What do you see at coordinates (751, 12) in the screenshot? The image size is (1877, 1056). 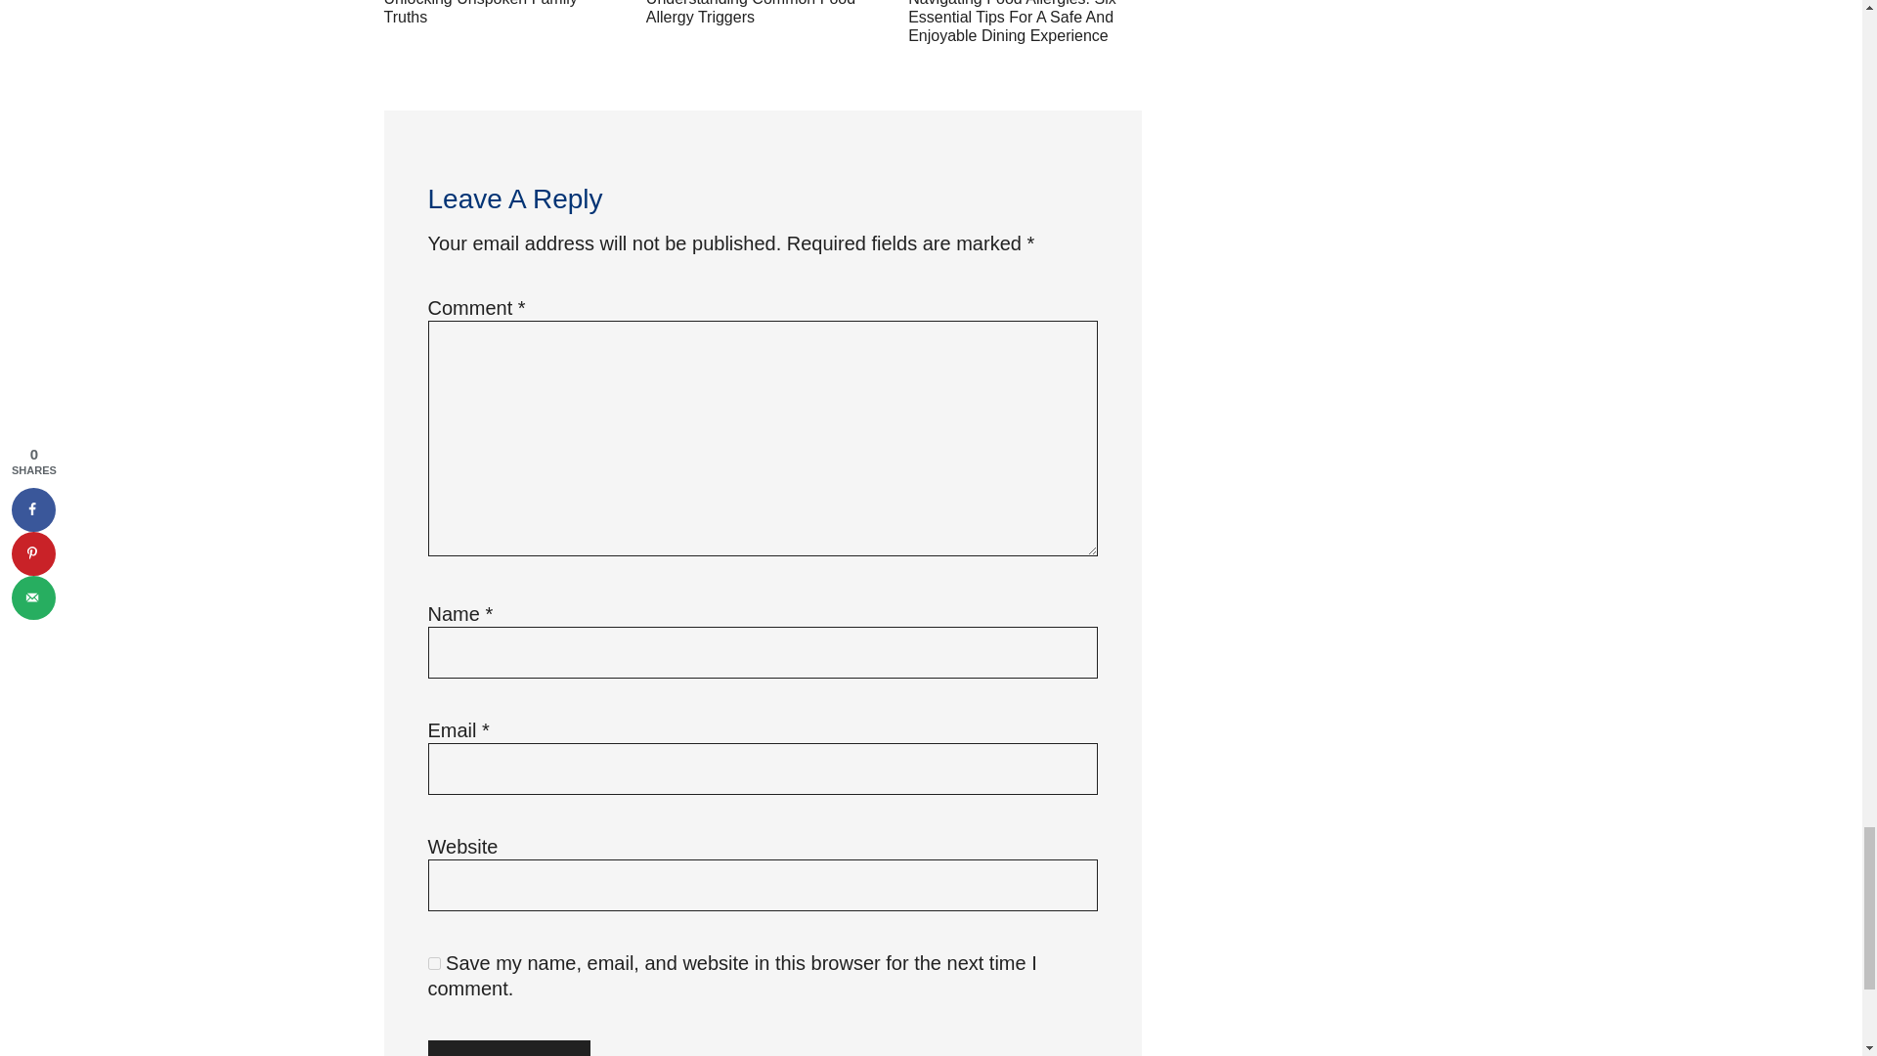 I see `Understanding Common Food Allergy Triggers` at bounding box center [751, 12].